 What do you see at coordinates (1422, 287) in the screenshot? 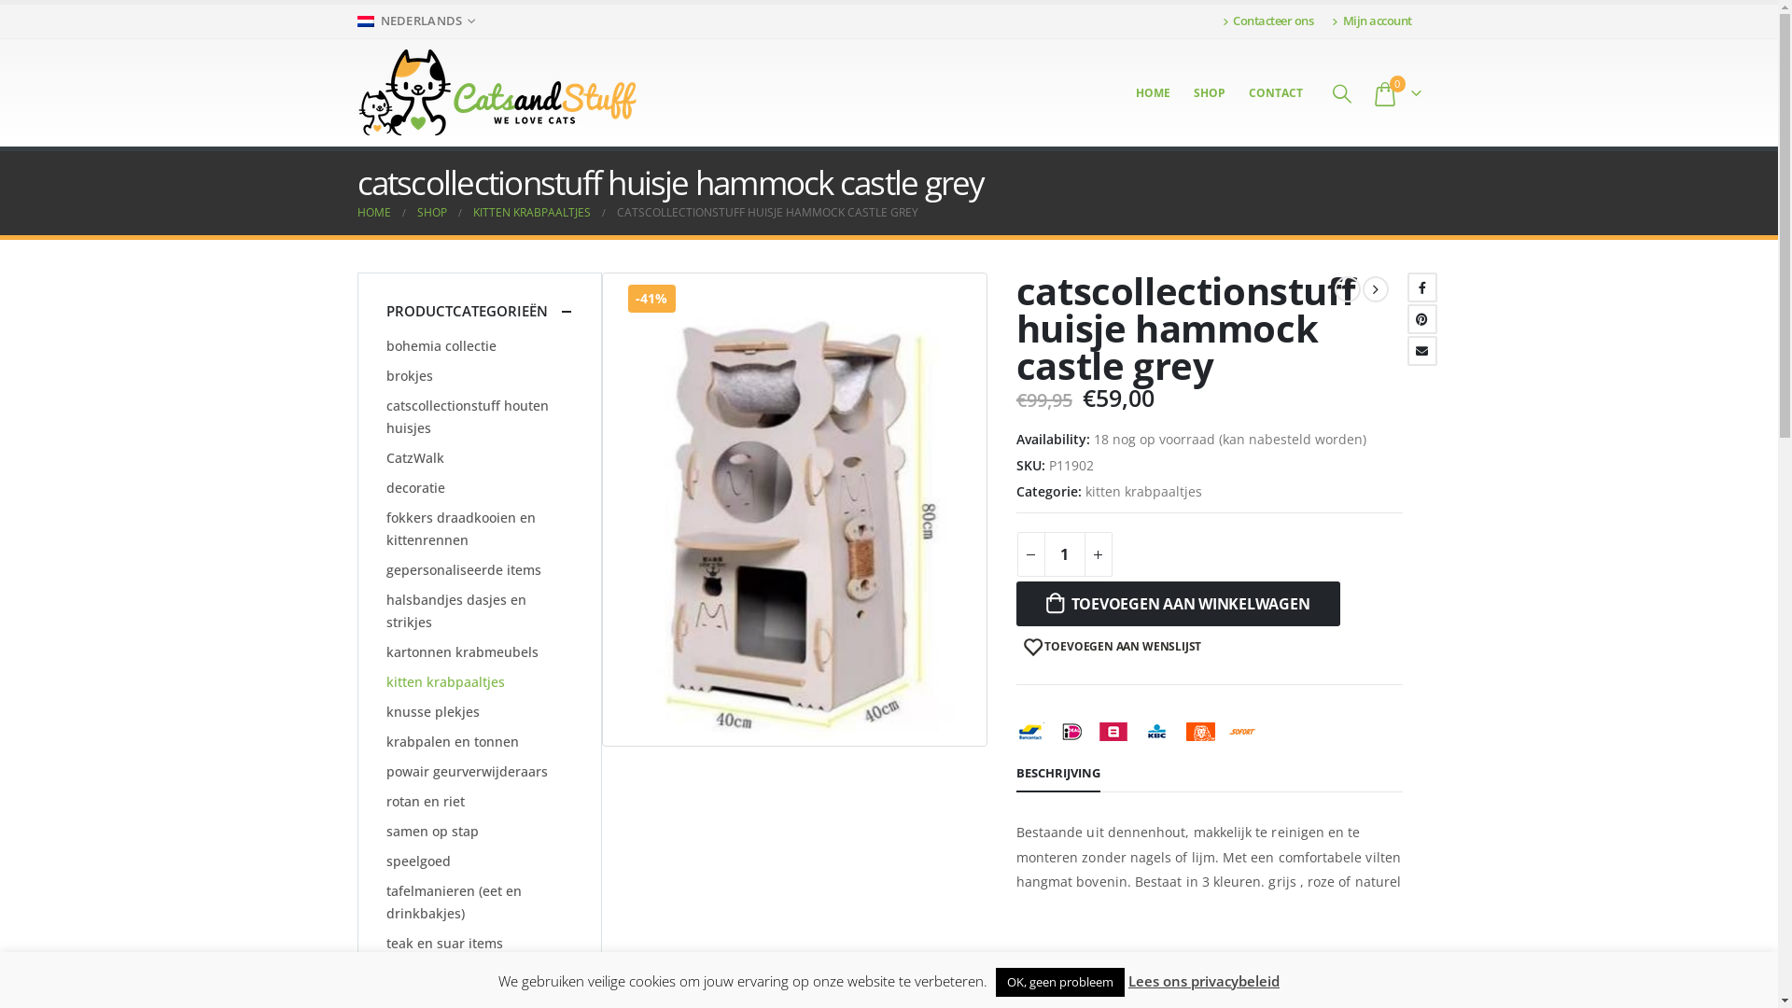
I see `Facebook` at bounding box center [1422, 287].